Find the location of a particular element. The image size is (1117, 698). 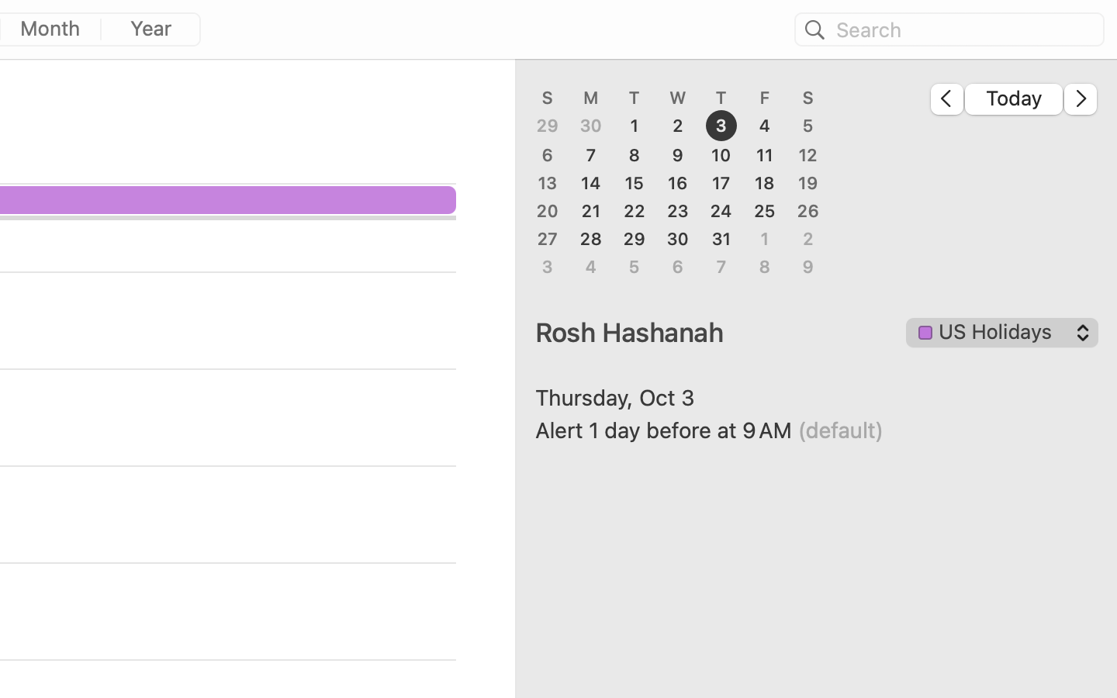

3 is located at coordinates (721, 126).